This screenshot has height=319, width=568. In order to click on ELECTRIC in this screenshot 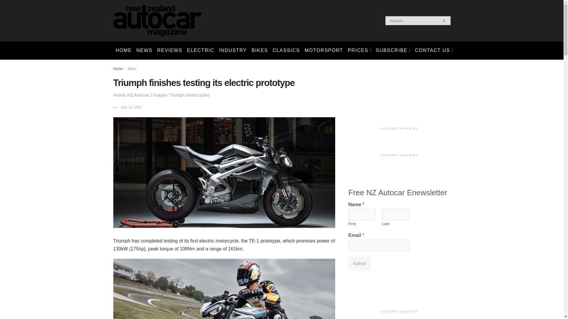, I will do `click(201, 50)`.